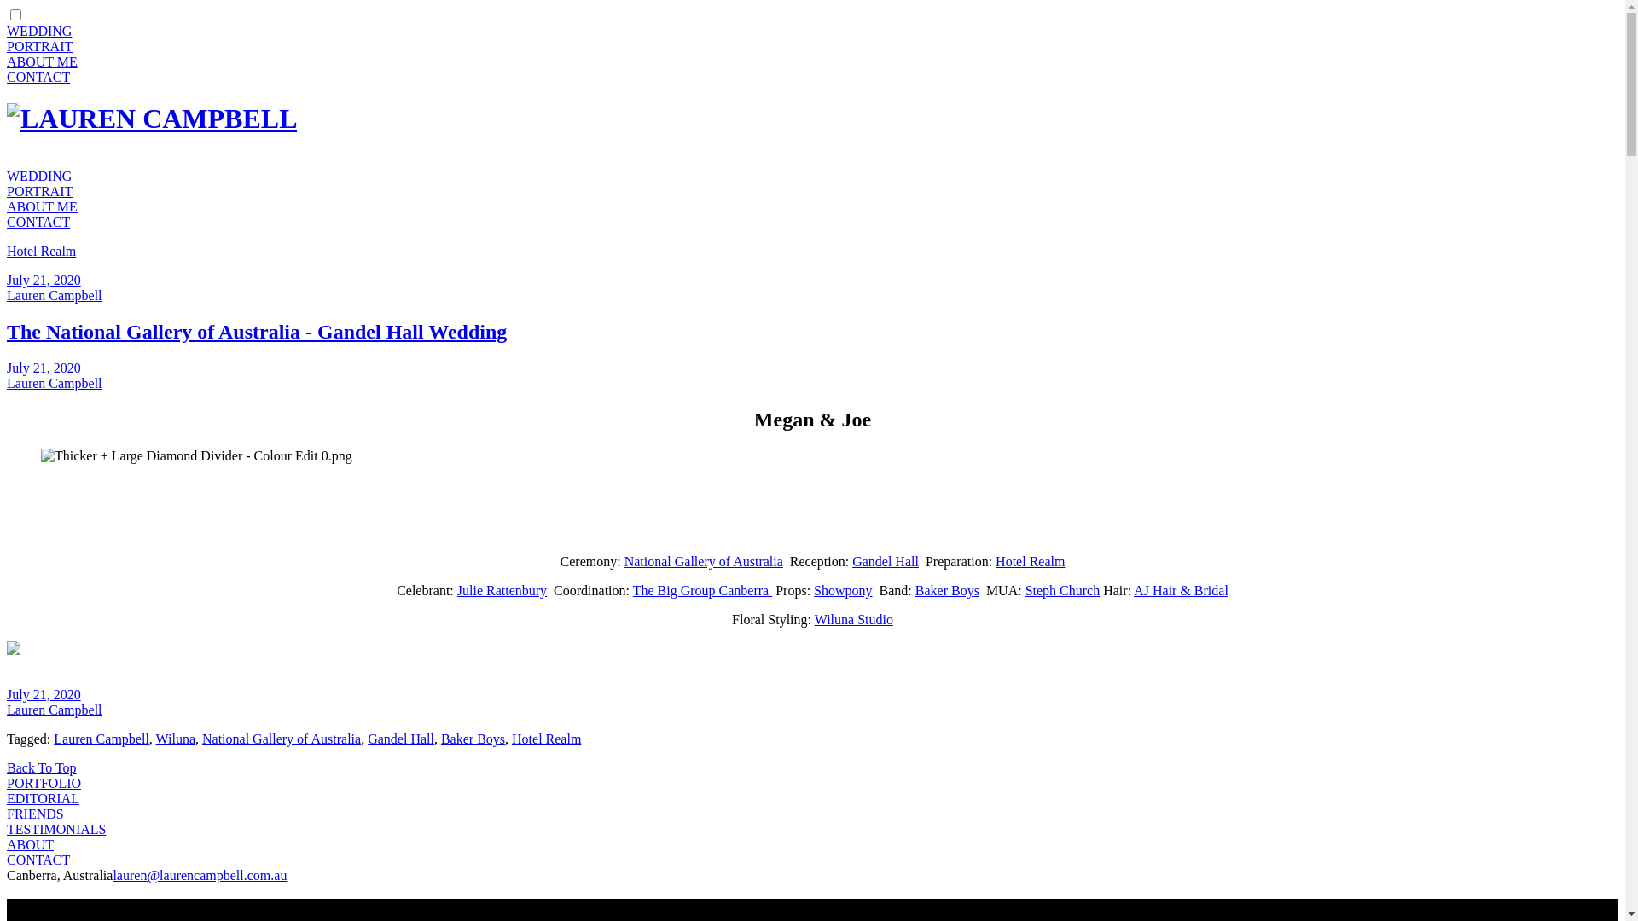 This screenshot has height=921, width=1638. I want to click on Baker Boys, so click(947, 590).